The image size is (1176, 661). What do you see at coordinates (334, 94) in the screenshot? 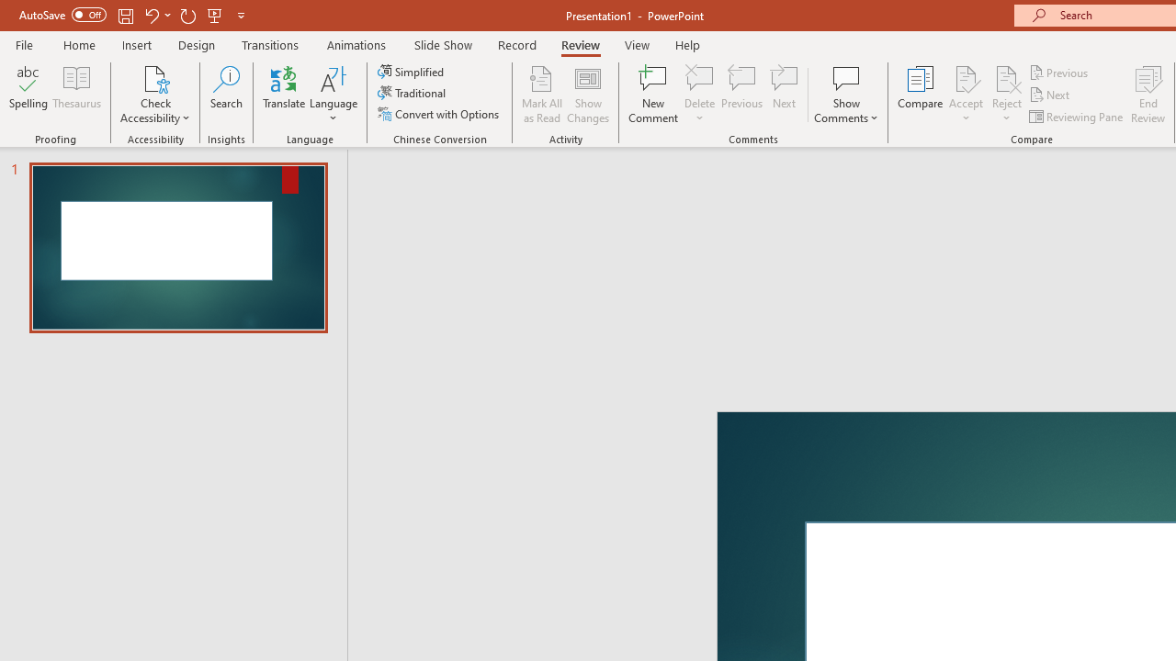
I see `Language` at bounding box center [334, 94].